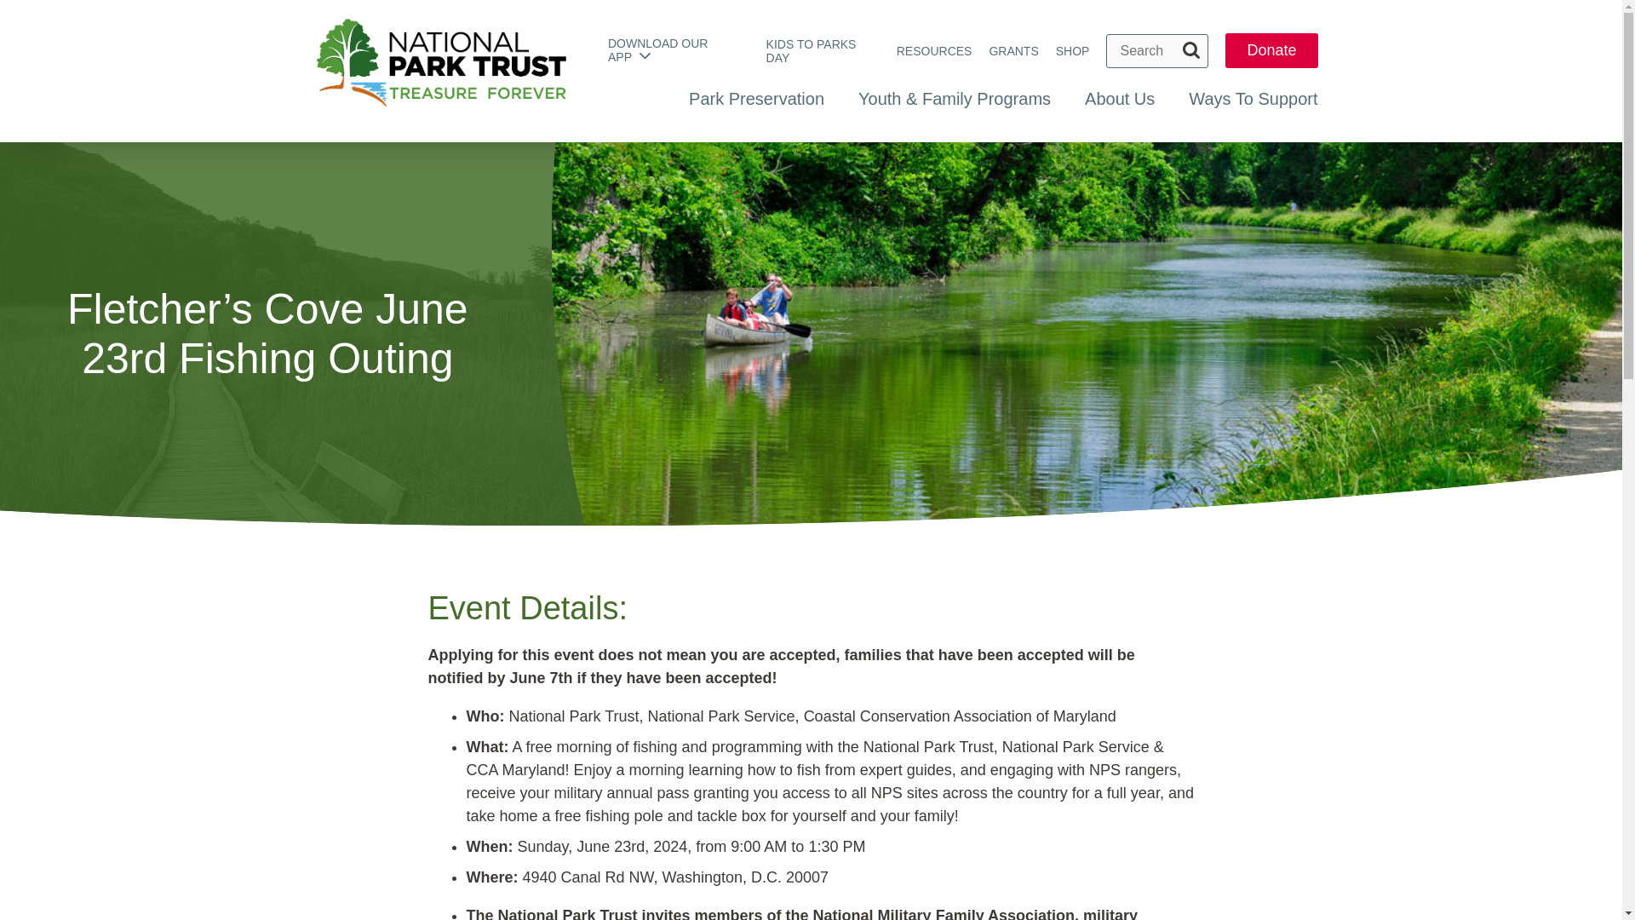 Image resolution: width=1635 pixels, height=920 pixels. What do you see at coordinates (1119, 99) in the screenshot?
I see `About Us` at bounding box center [1119, 99].